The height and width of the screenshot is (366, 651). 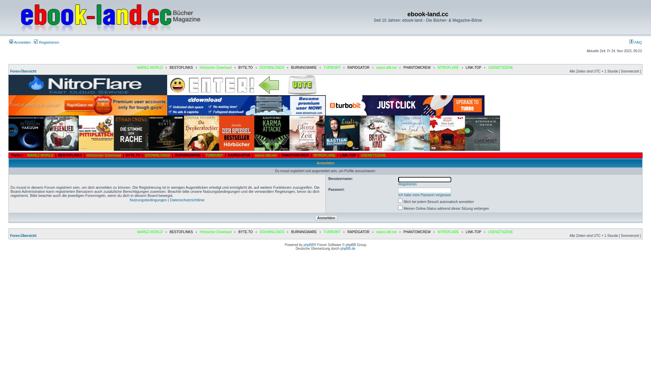 What do you see at coordinates (295, 155) in the screenshot?
I see `PHANTOMCREW` at bounding box center [295, 155].